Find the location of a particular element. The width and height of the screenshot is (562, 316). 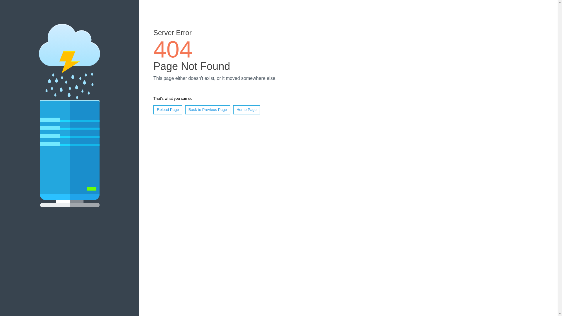

Home Page is located at coordinates (246, 110).